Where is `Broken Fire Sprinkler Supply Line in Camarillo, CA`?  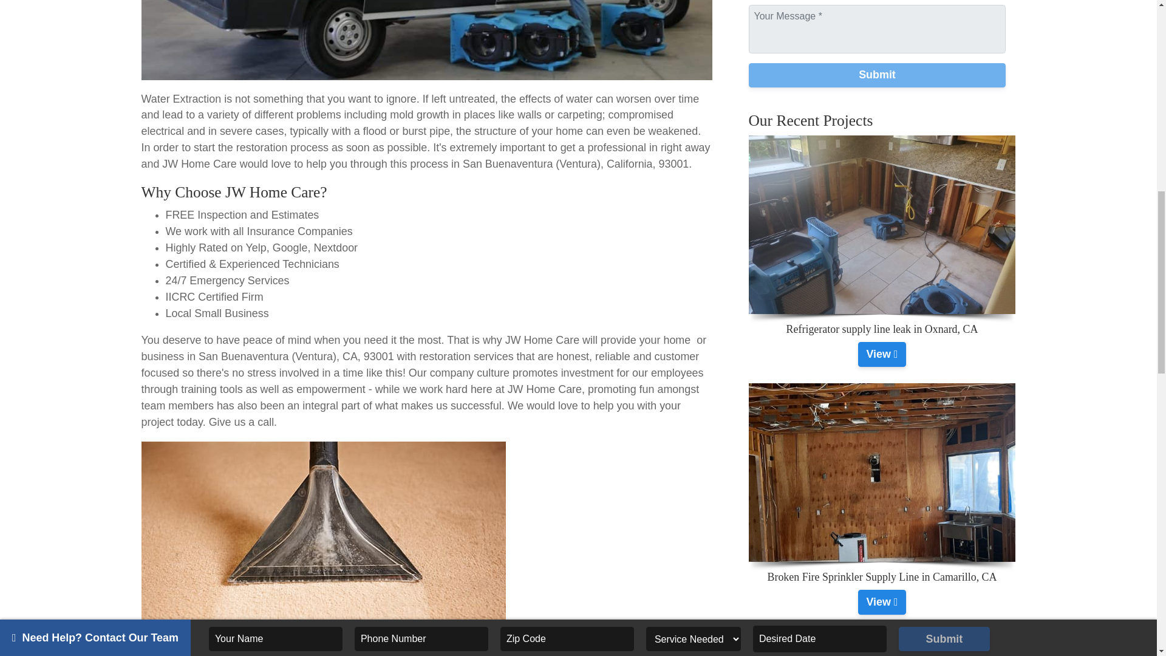
Broken Fire Sprinkler Supply Line in Camarillo, CA is located at coordinates (882, 601).